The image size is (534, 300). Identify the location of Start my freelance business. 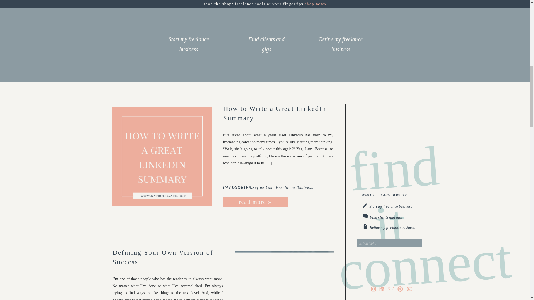
(397, 206).